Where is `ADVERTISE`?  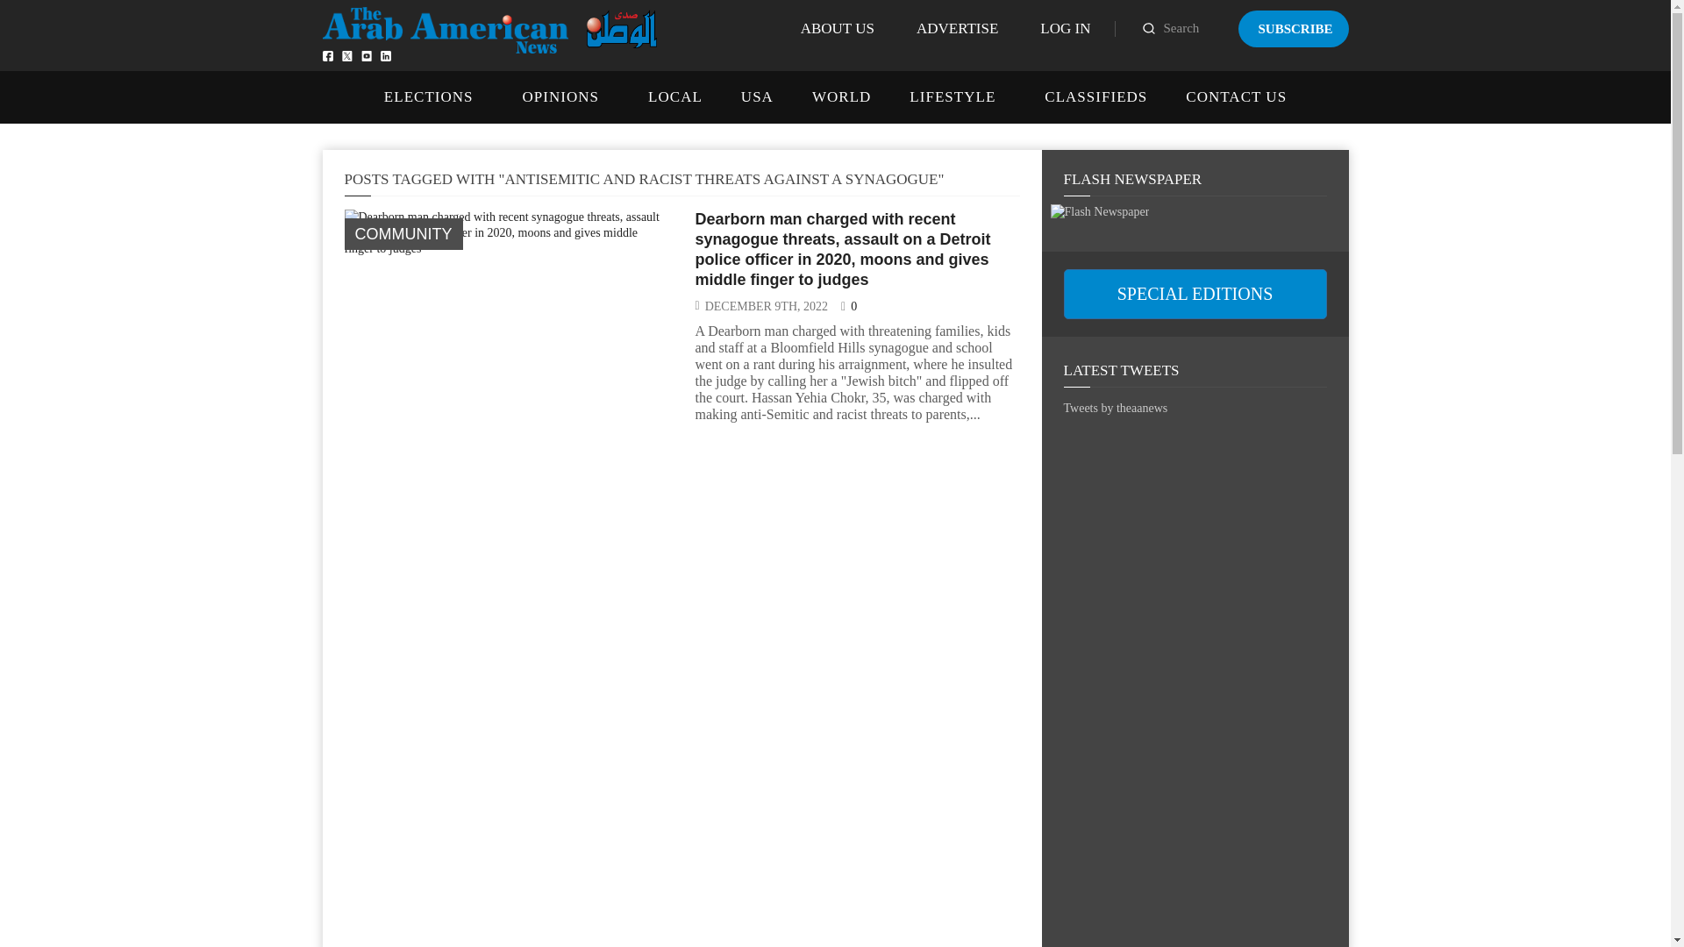 ADVERTISE is located at coordinates (957, 28).